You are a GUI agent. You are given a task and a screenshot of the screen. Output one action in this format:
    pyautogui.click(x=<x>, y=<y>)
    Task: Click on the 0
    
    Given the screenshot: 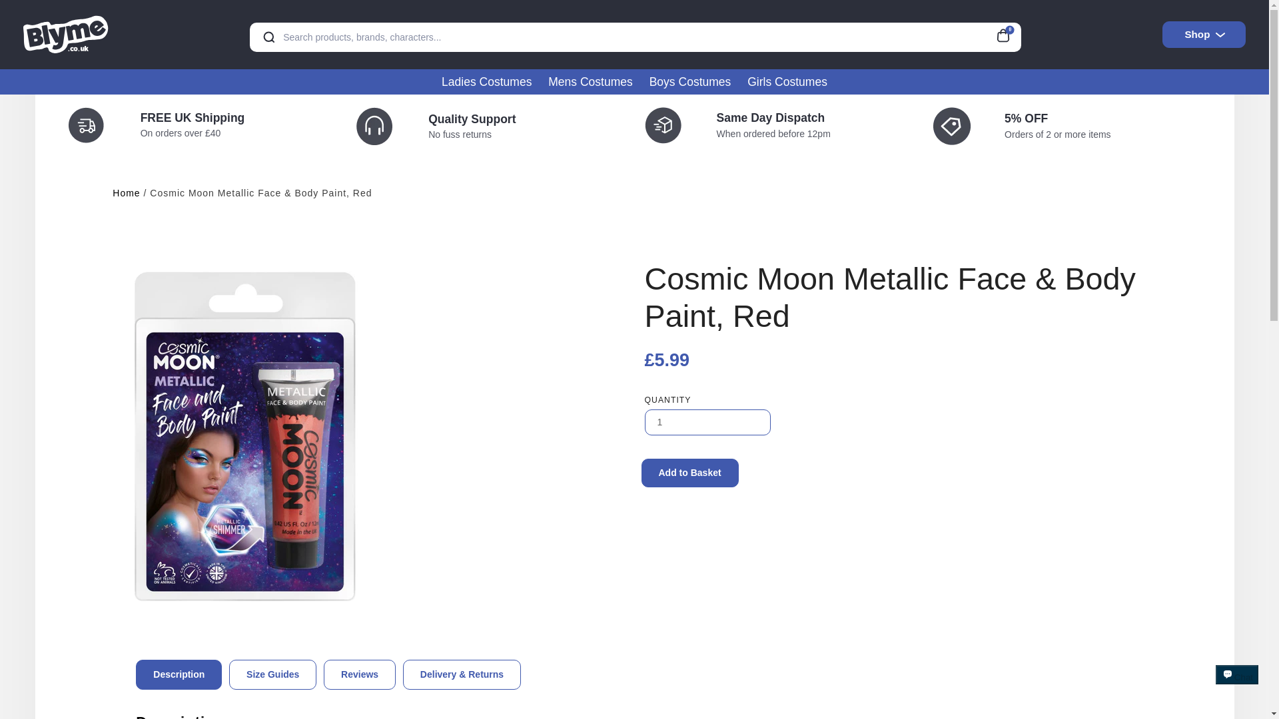 What is the action you would take?
    pyautogui.click(x=1007, y=33)
    